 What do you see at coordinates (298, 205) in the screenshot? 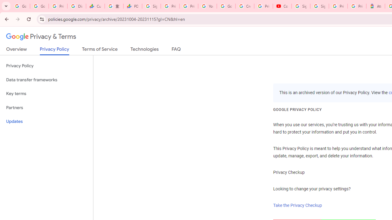
I see `Take the Privacy Checkup` at bounding box center [298, 205].